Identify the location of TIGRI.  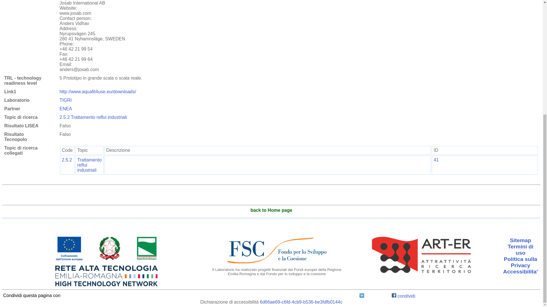
(66, 100).